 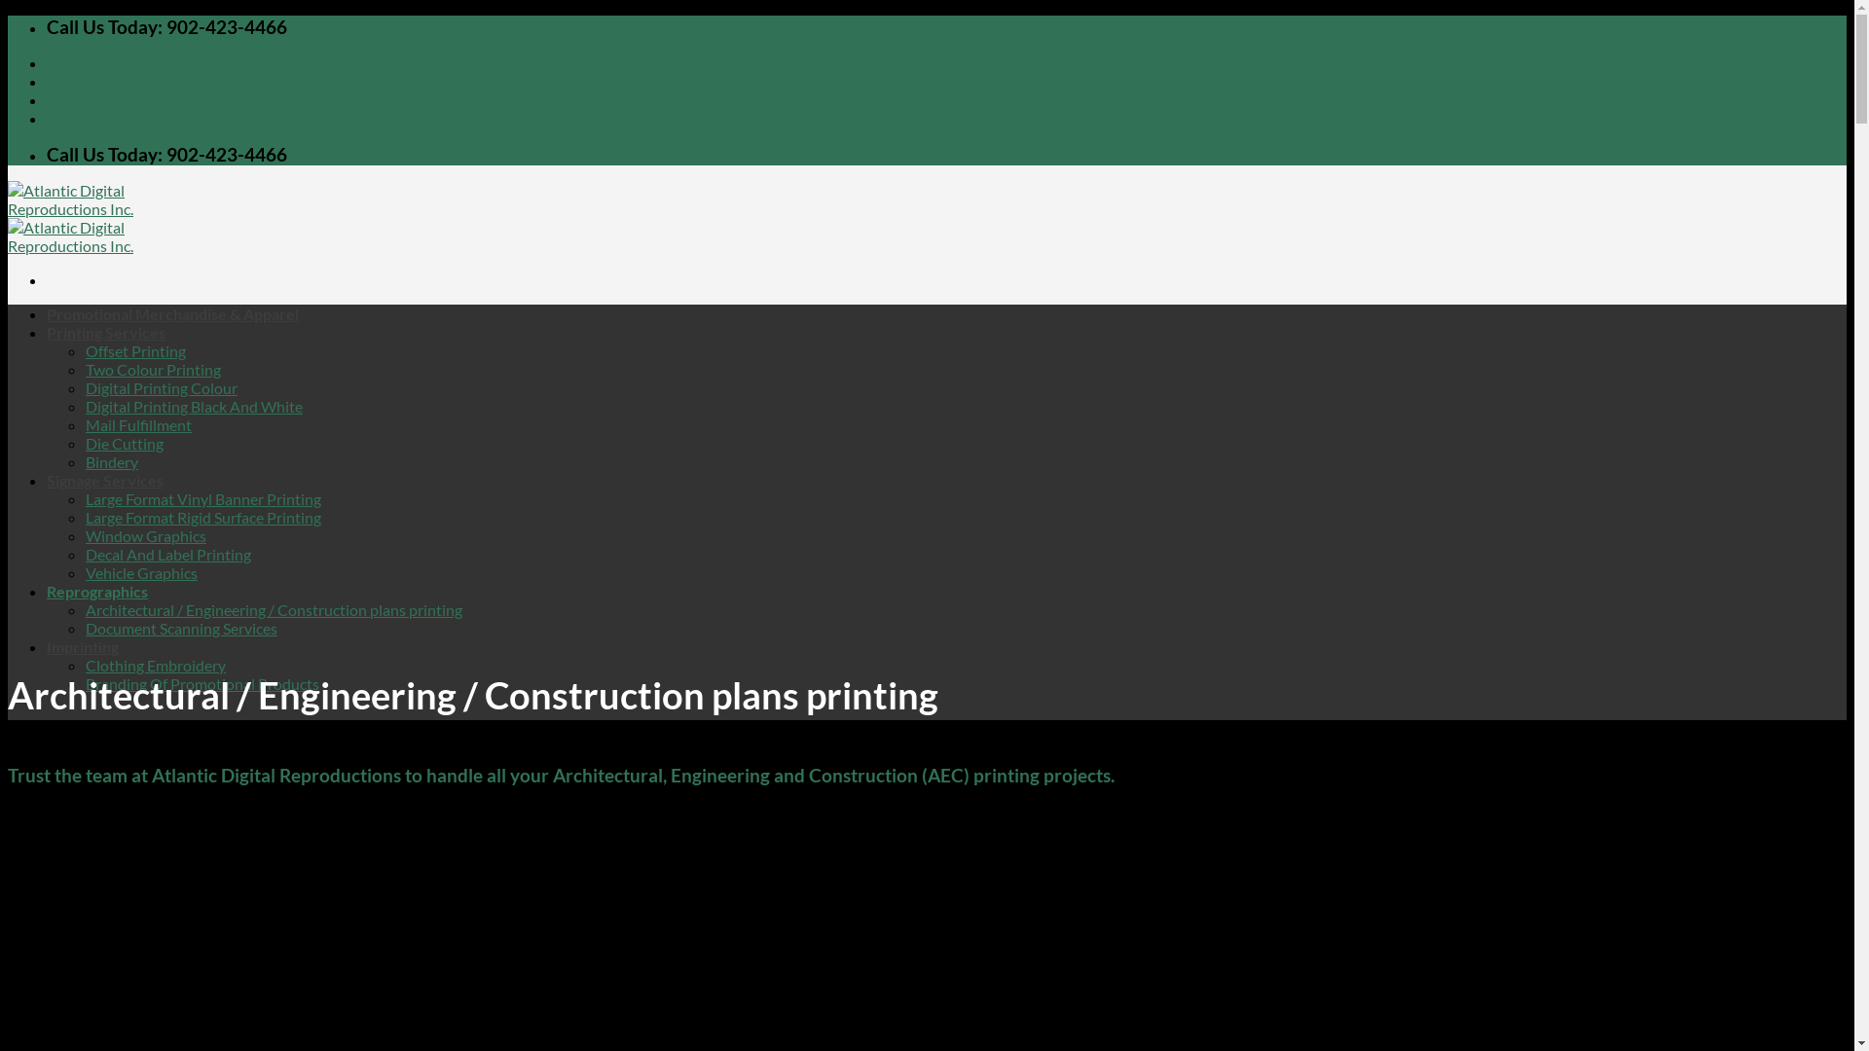 I want to click on Mail Fulfillment, so click(x=138, y=424).